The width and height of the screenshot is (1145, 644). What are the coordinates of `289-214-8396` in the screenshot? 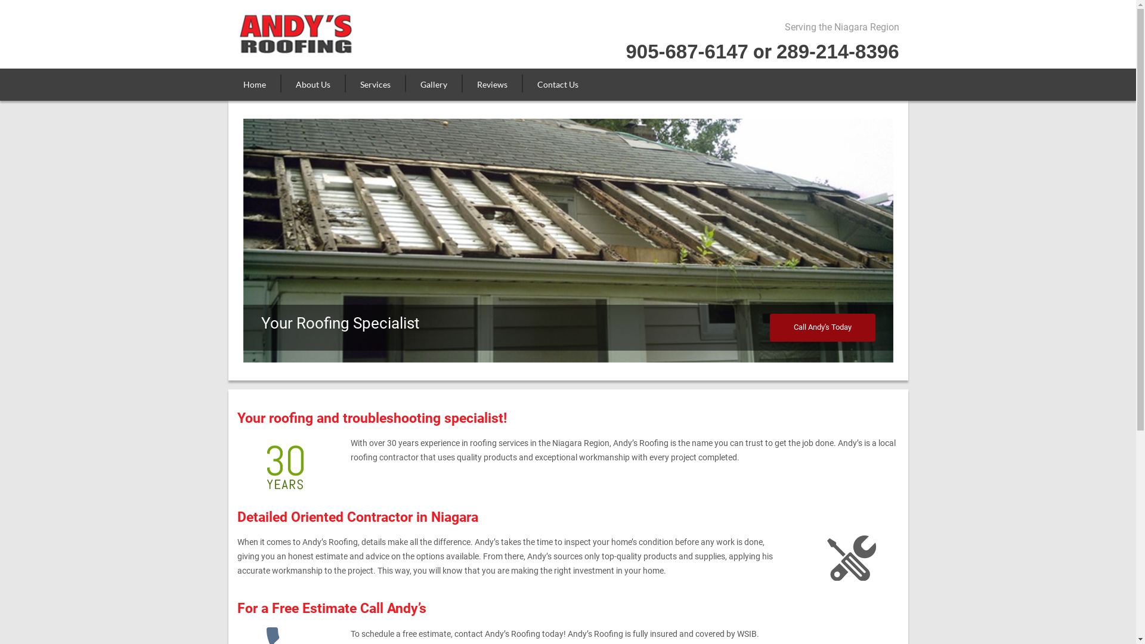 It's located at (838, 51).